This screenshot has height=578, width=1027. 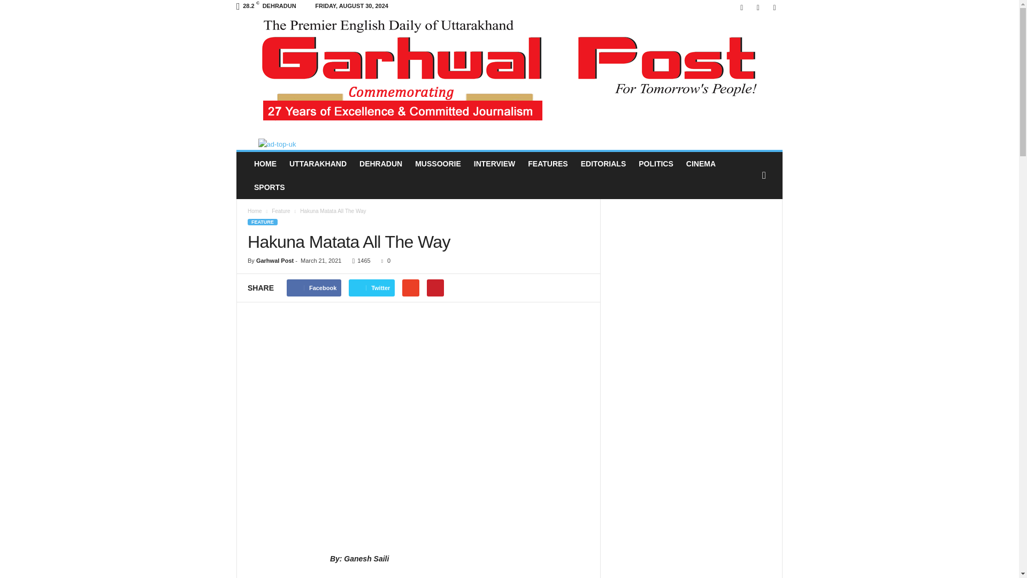 What do you see at coordinates (318, 164) in the screenshot?
I see `UTTARAKHAND` at bounding box center [318, 164].